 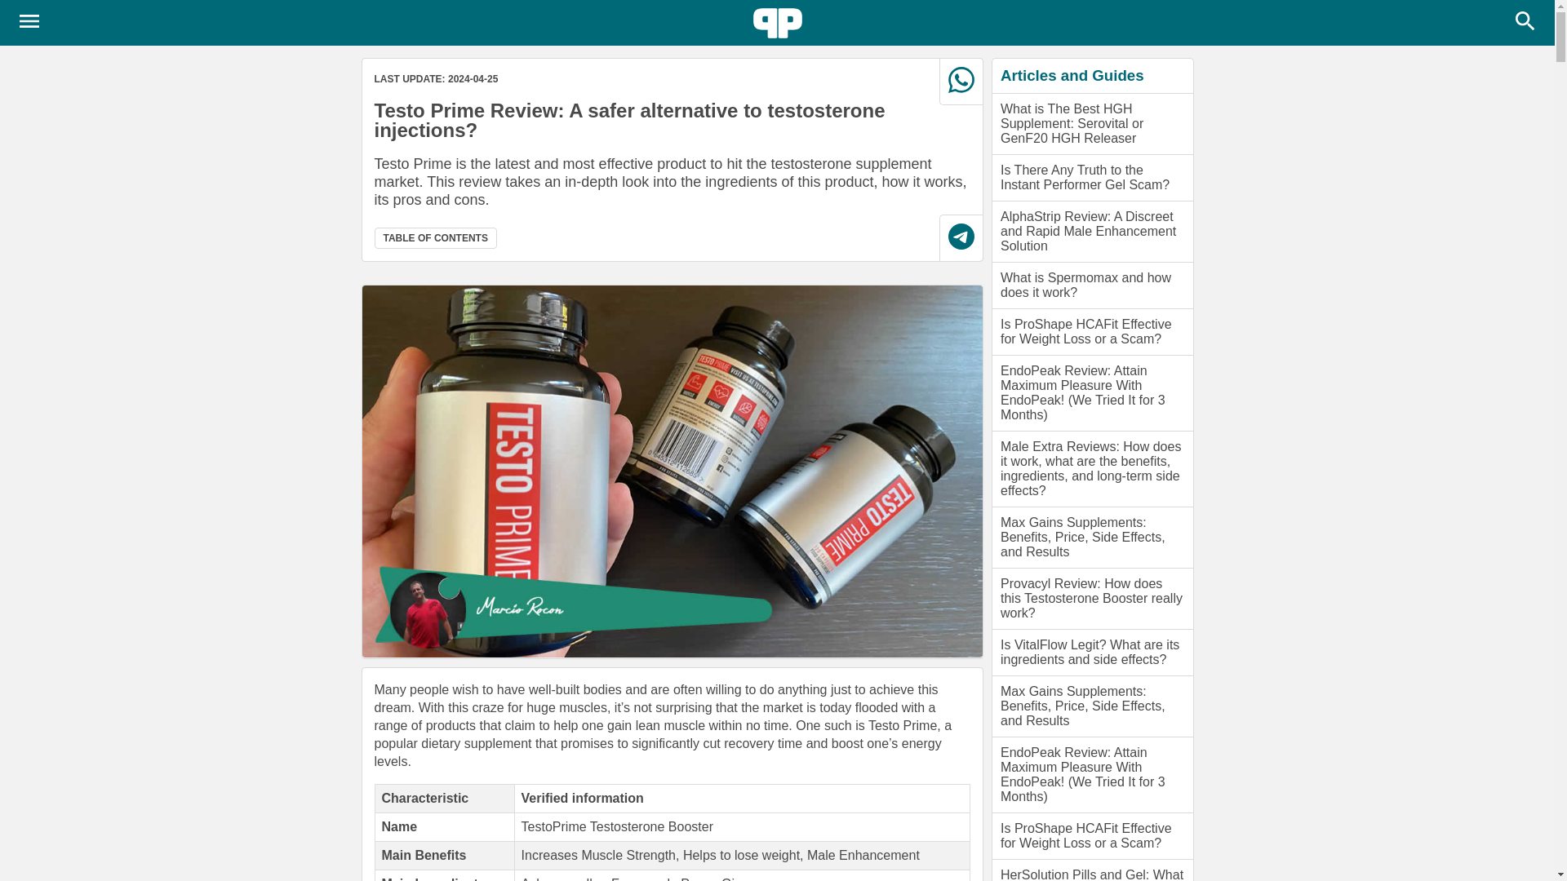 I want to click on WhatsApp, so click(x=960, y=82).